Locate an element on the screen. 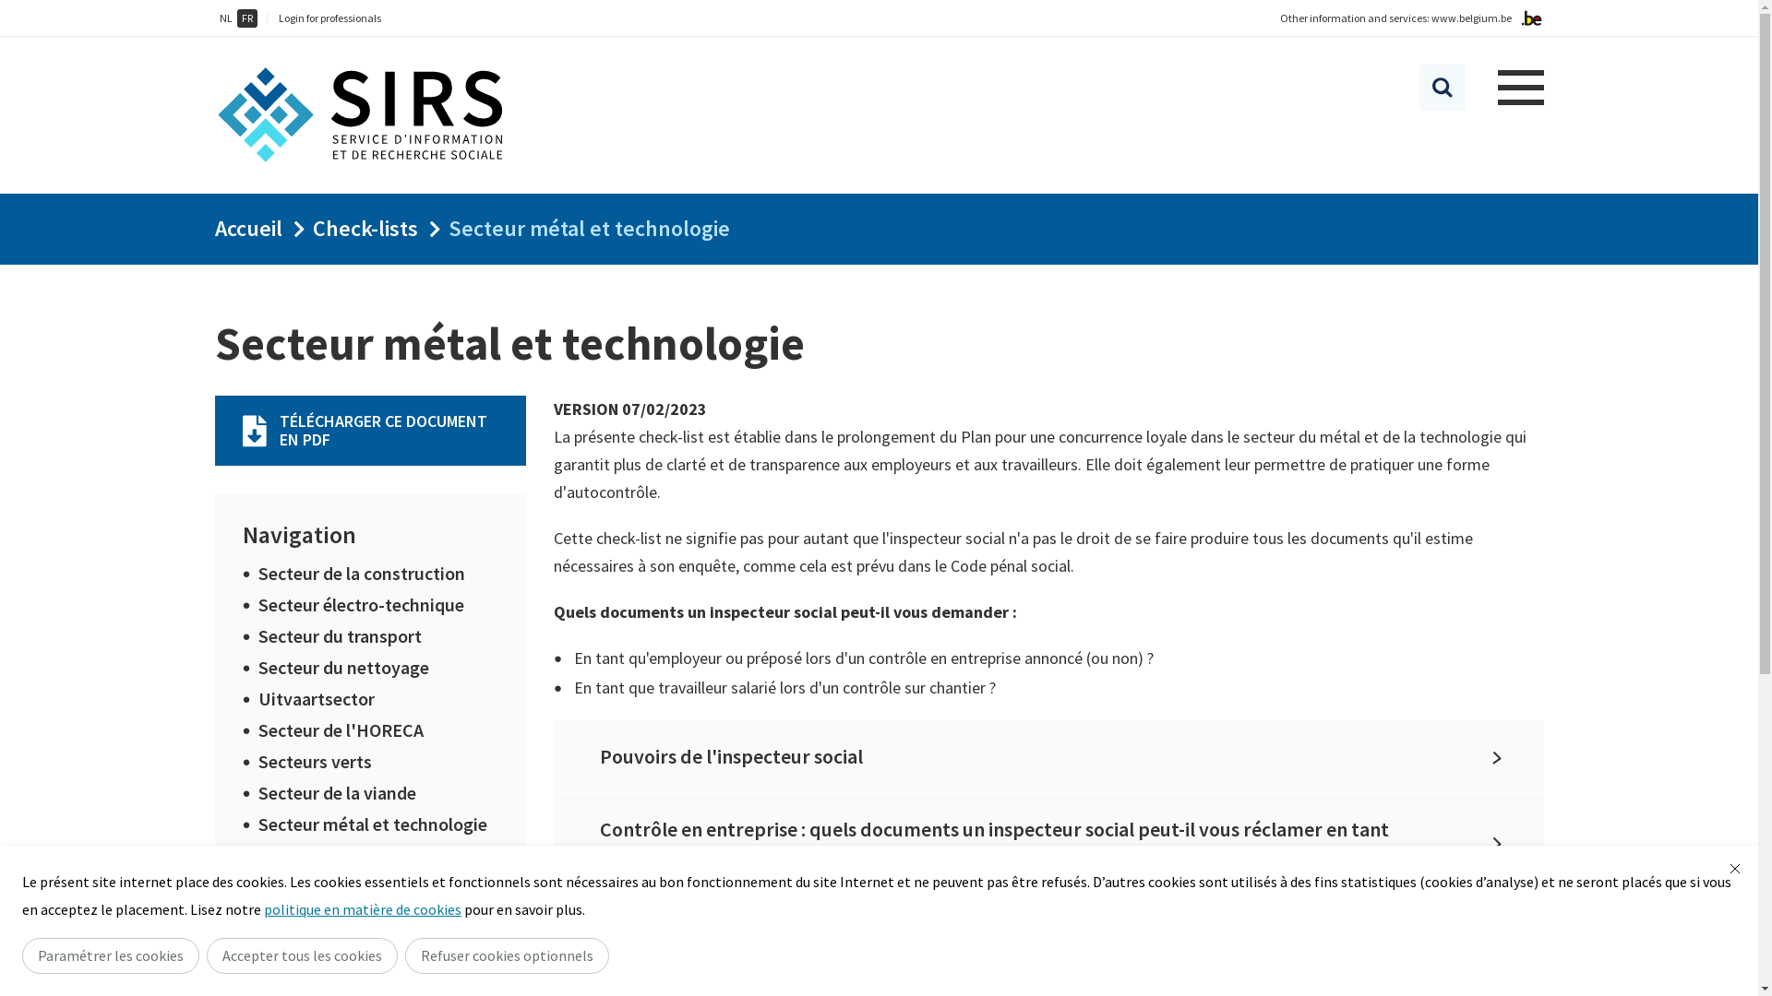 The height and width of the screenshot is (996, 1772). Accepter tous les cookies is located at coordinates (303, 955).